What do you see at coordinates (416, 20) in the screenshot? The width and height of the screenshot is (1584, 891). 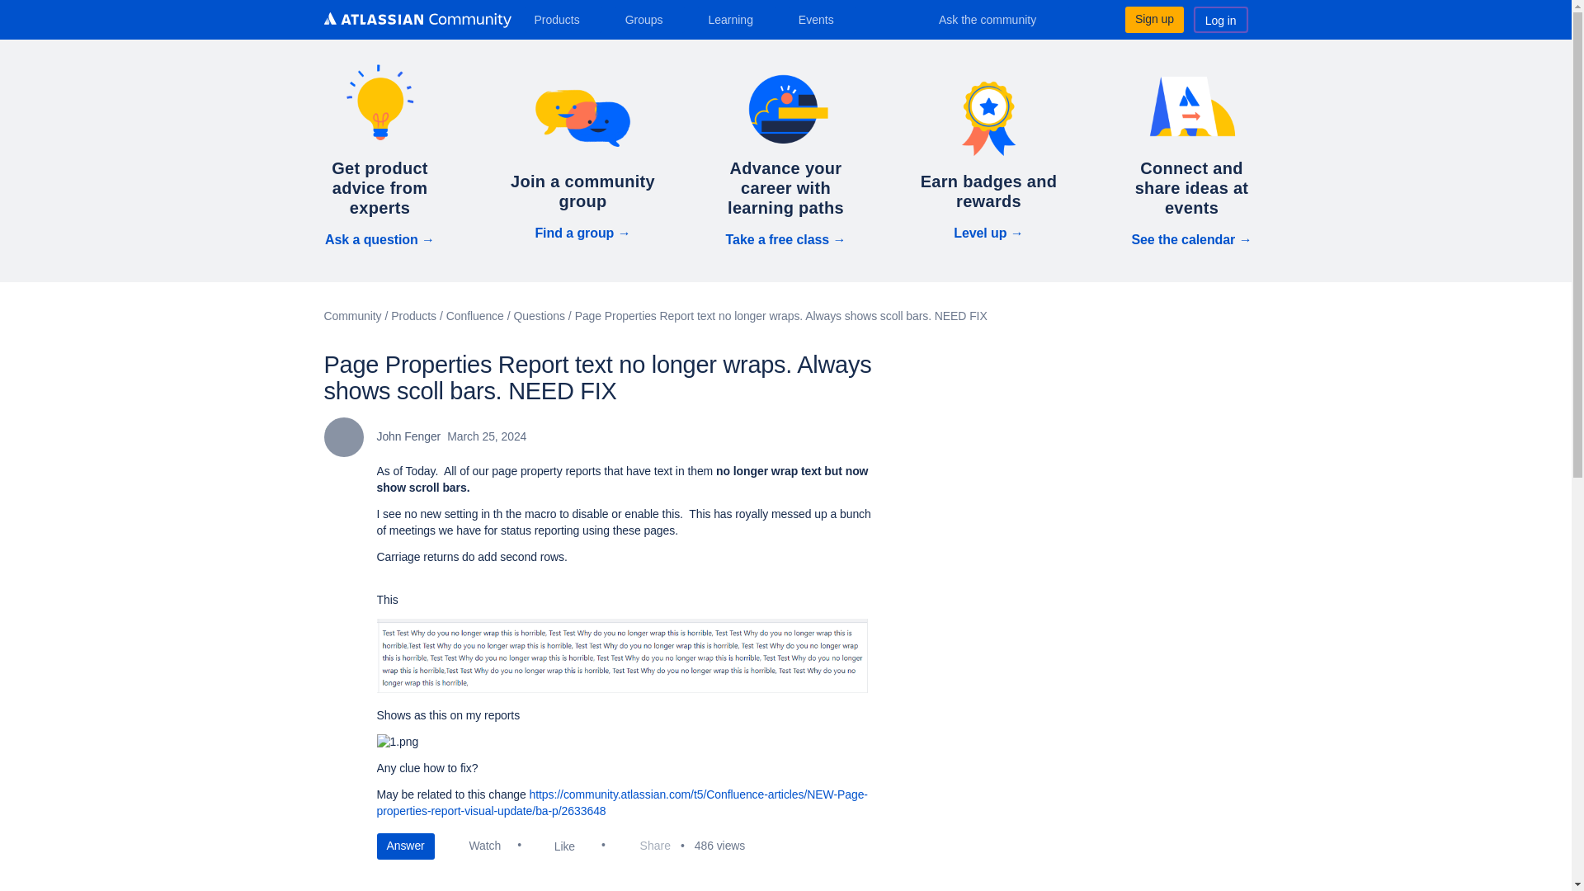 I see `Atlassian Community logo` at bounding box center [416, 20].